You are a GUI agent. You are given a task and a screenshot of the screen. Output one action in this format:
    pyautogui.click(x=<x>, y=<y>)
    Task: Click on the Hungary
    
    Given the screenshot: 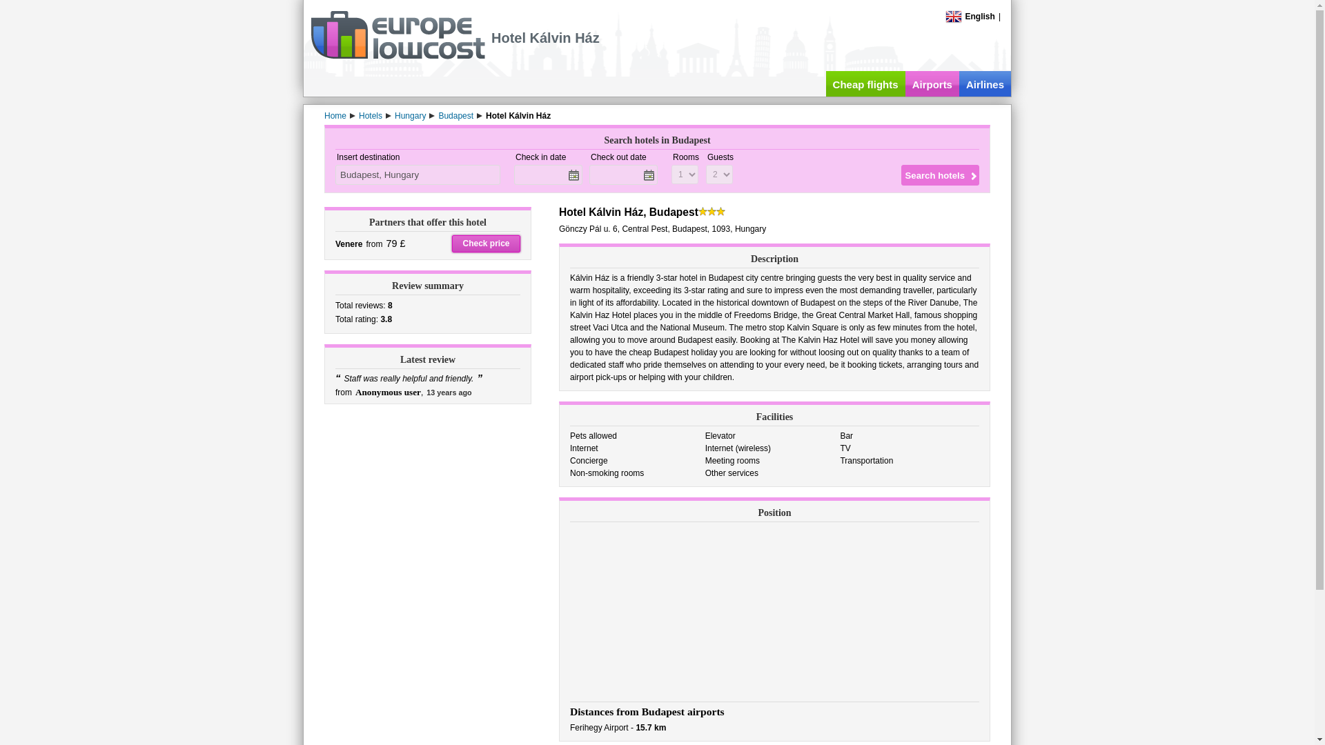 What is the action you would take?
    pyautogui.click(x=410, y=115)
    